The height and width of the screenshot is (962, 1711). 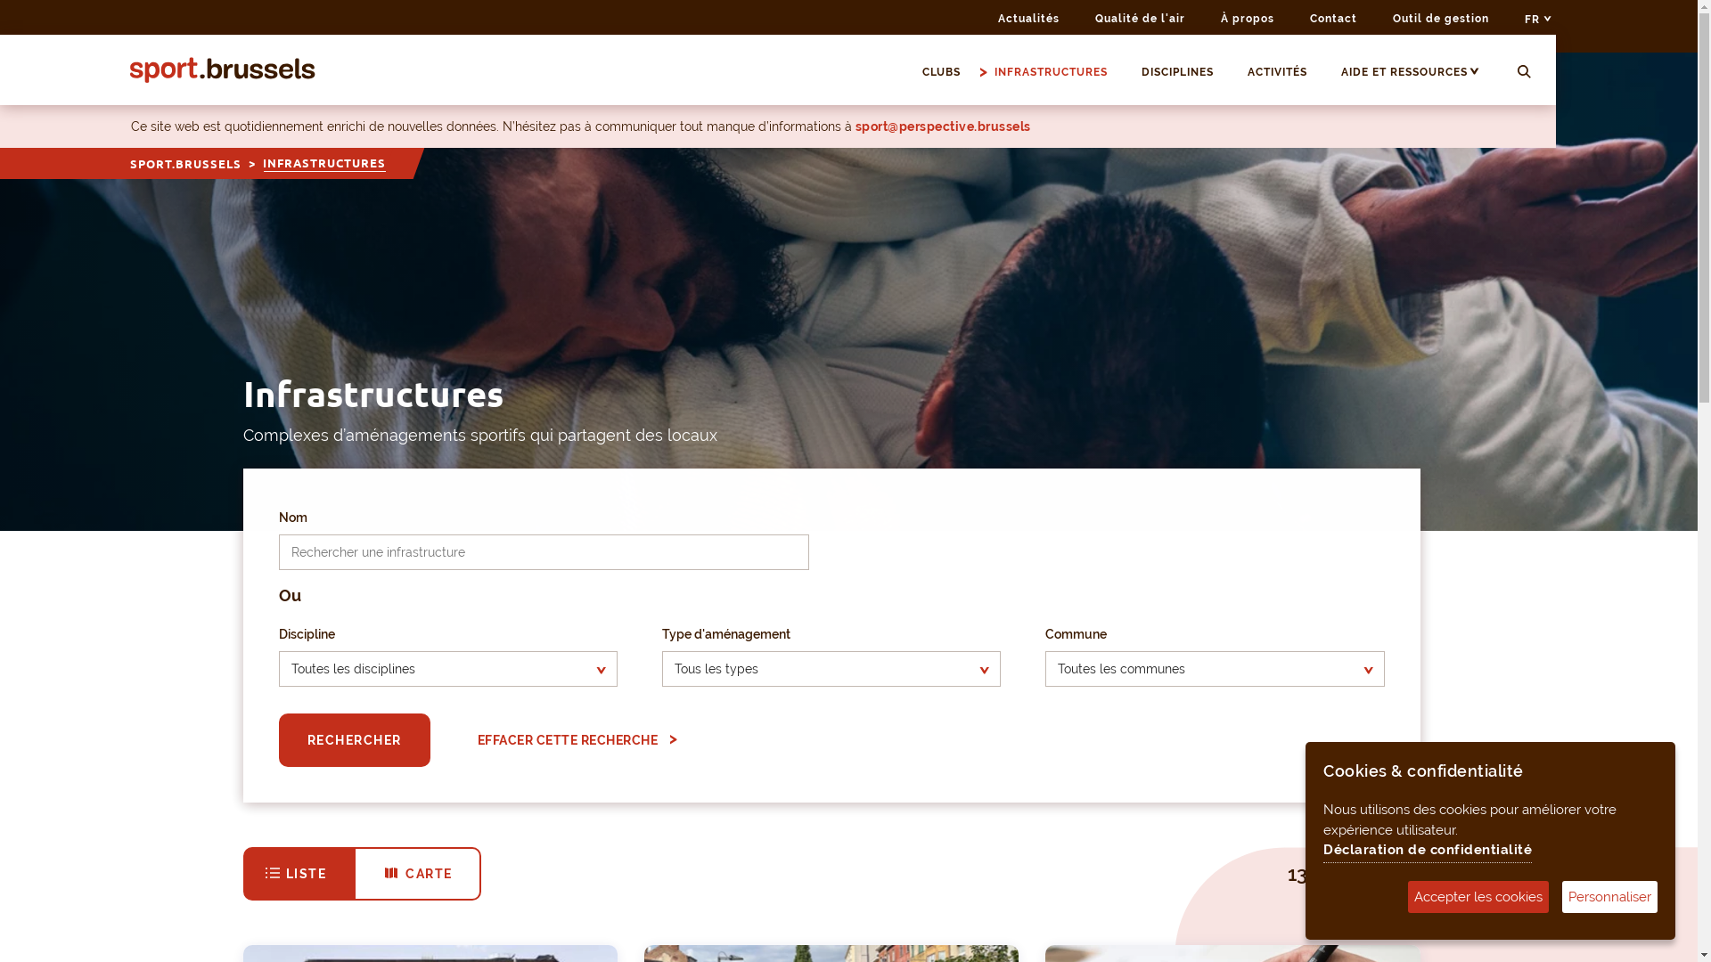 I want to click on INFRASTRUCTURES, so click(x=1059, y=72).